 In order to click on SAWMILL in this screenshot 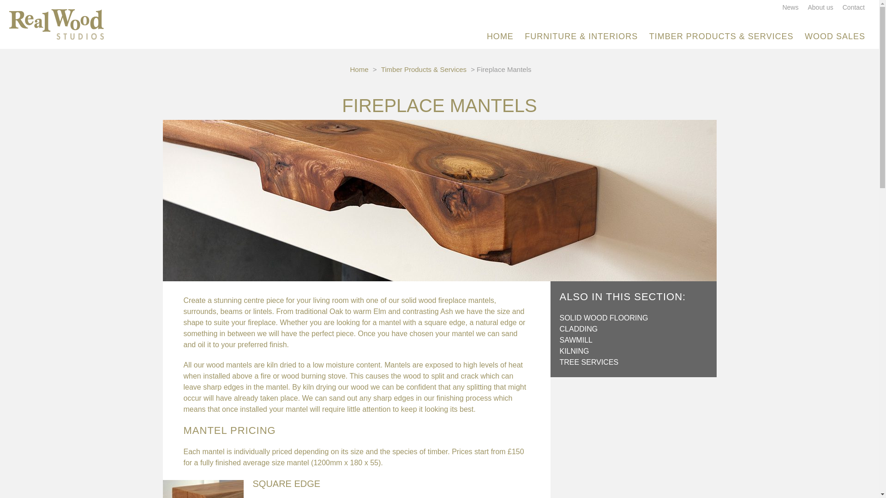, I will do `click(575, 340)`.